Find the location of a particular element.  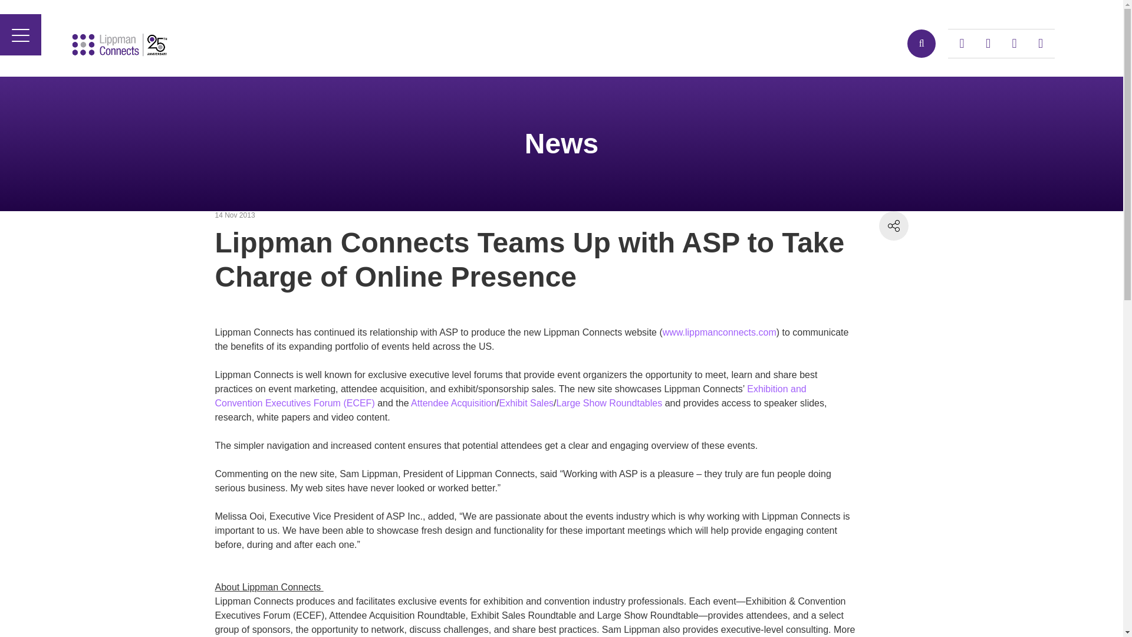

Exhibit Sales is located at coordinates (526, 403).